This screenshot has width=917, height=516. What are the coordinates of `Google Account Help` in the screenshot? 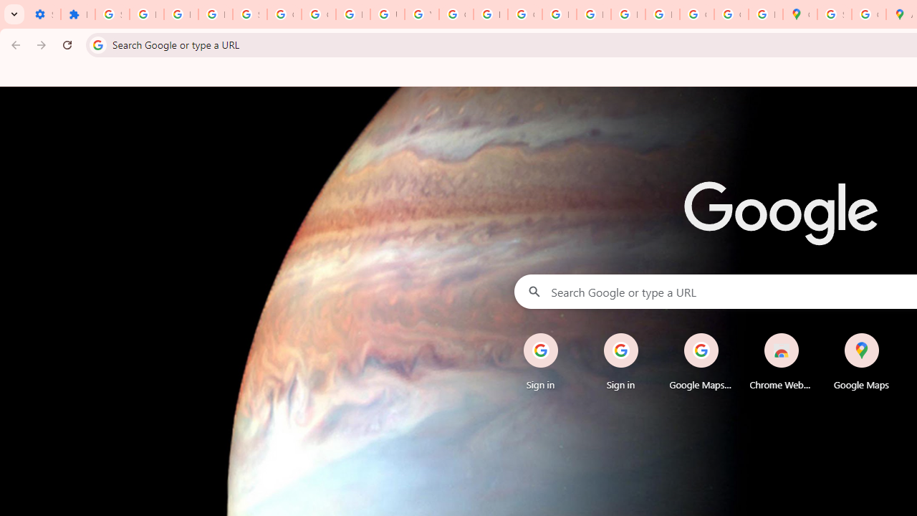 It's located at (284, 14).